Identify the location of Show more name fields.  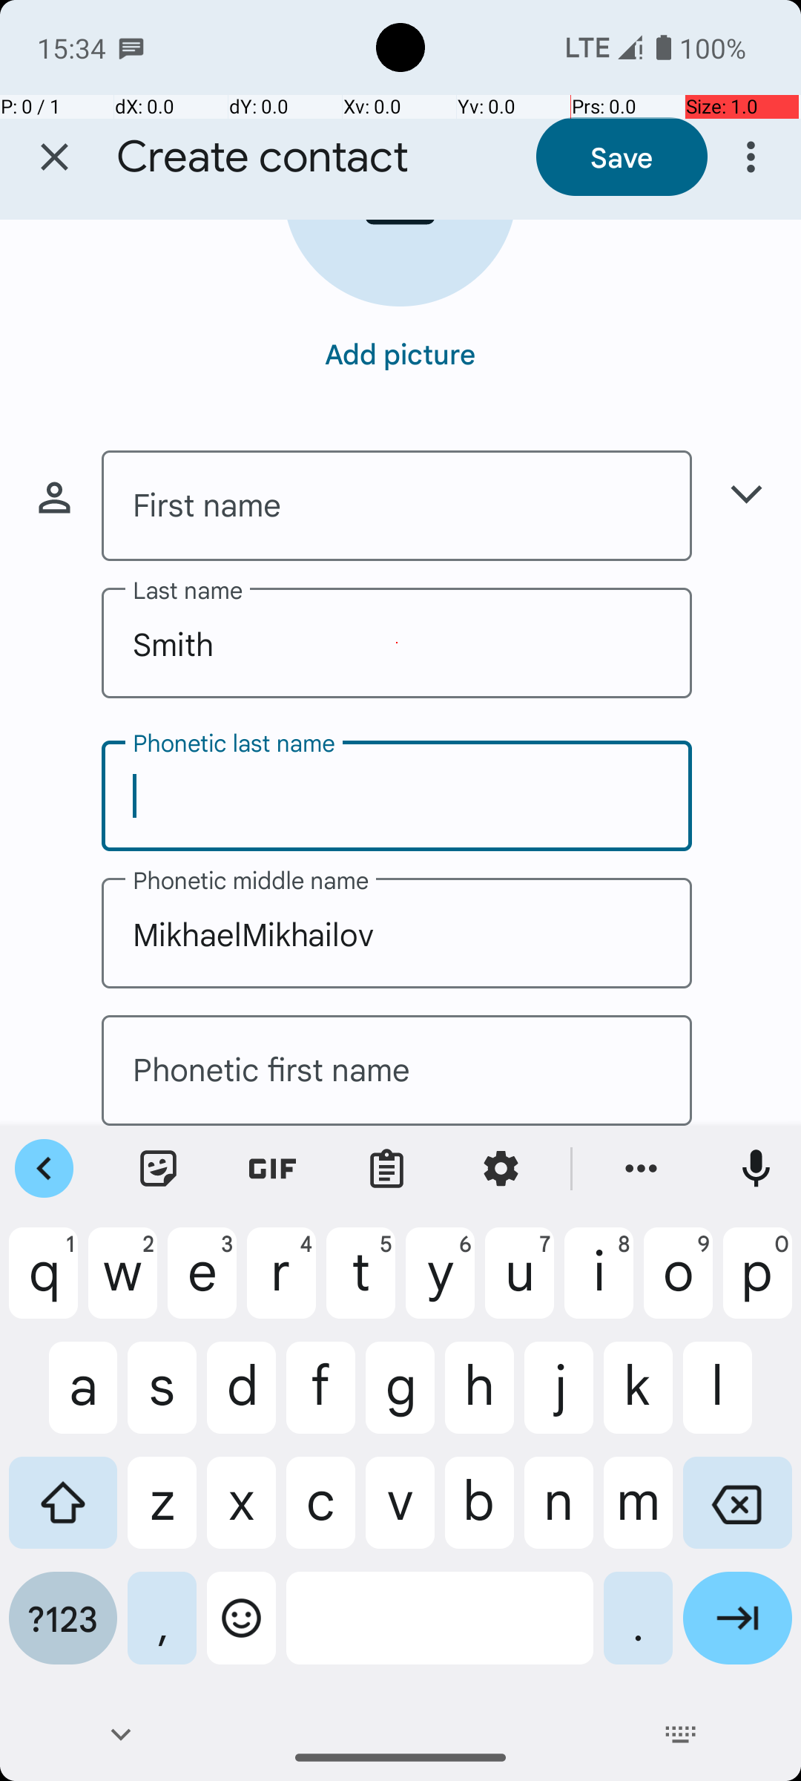
(746, 494).